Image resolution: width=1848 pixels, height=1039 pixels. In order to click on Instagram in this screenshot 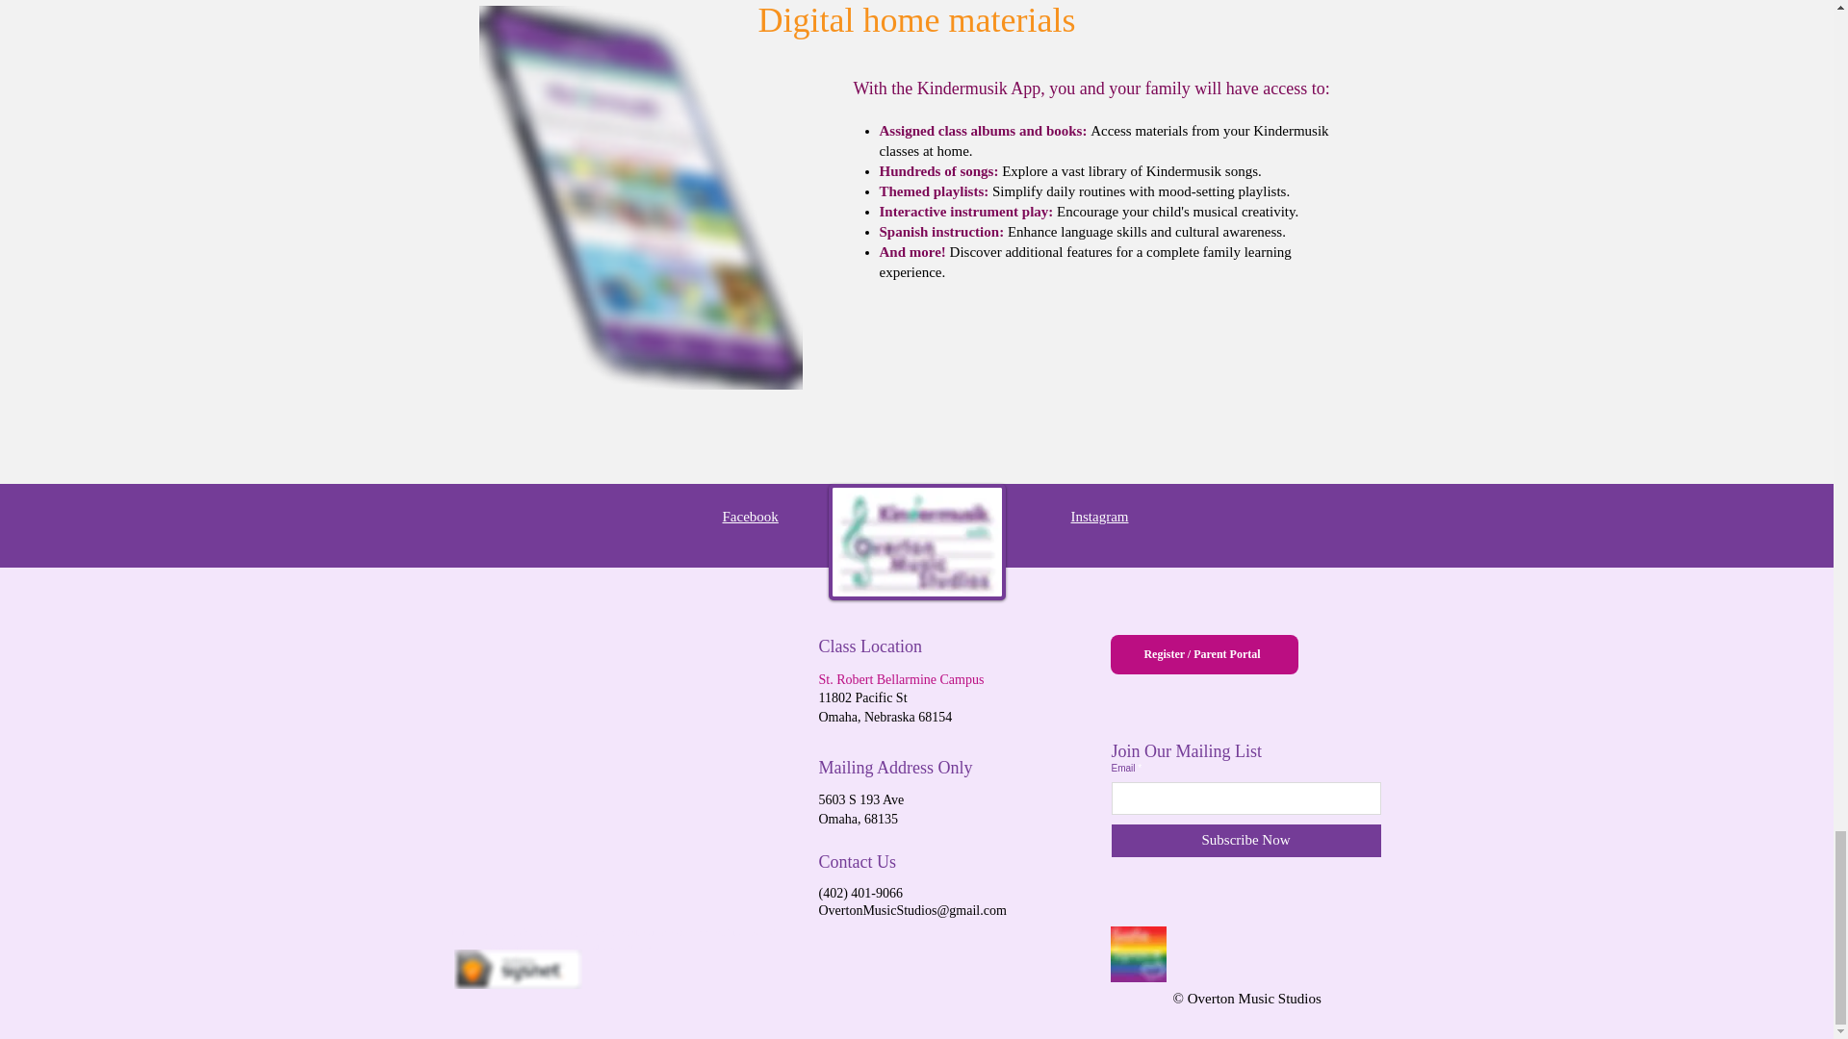, I will do `click(1098, 517)`.